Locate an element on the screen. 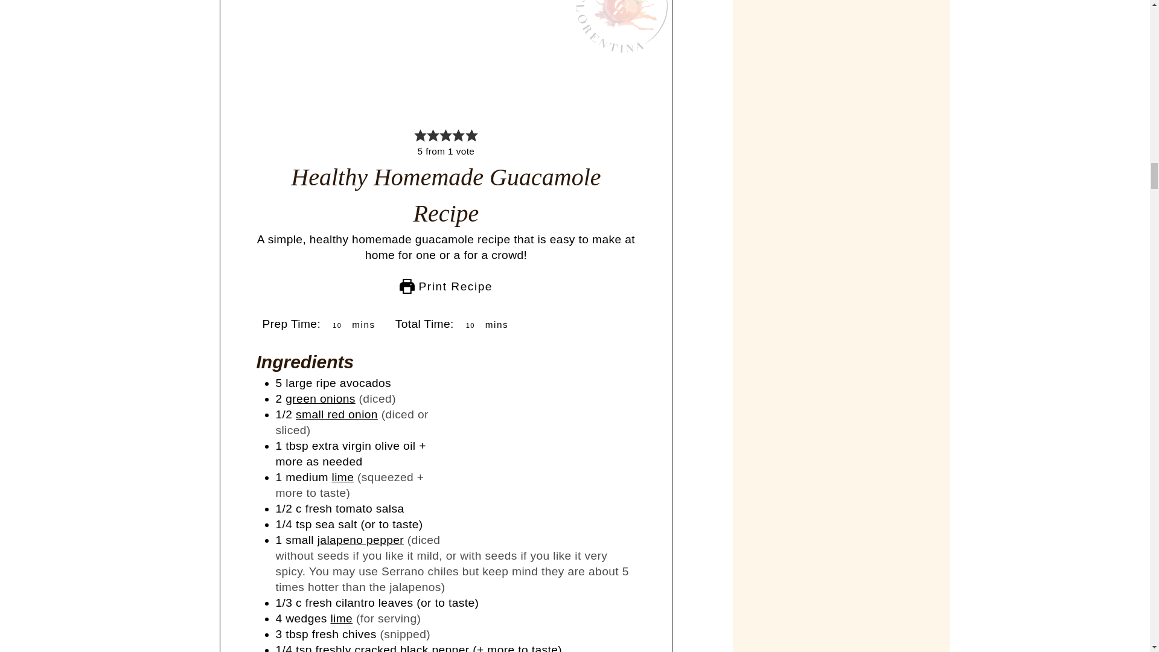 The width and height of the screenshot is (1159, 652). small red onion is located at coordinates (336, 414).